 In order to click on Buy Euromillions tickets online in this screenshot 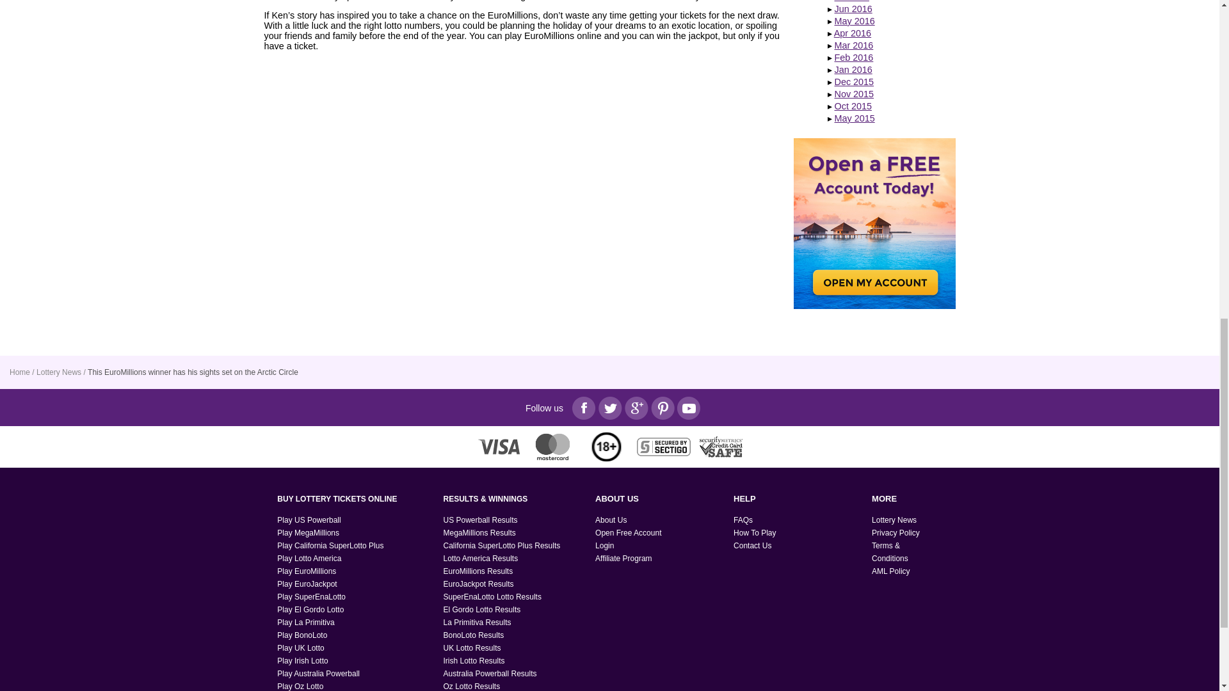, I will do `click(306, 571)`.